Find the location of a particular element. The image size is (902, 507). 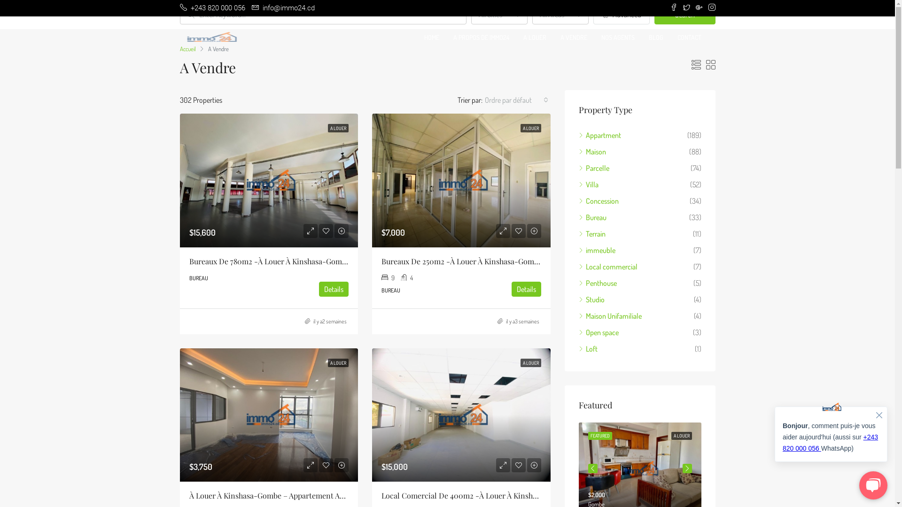

Studio is located at coordinates (592, 300).